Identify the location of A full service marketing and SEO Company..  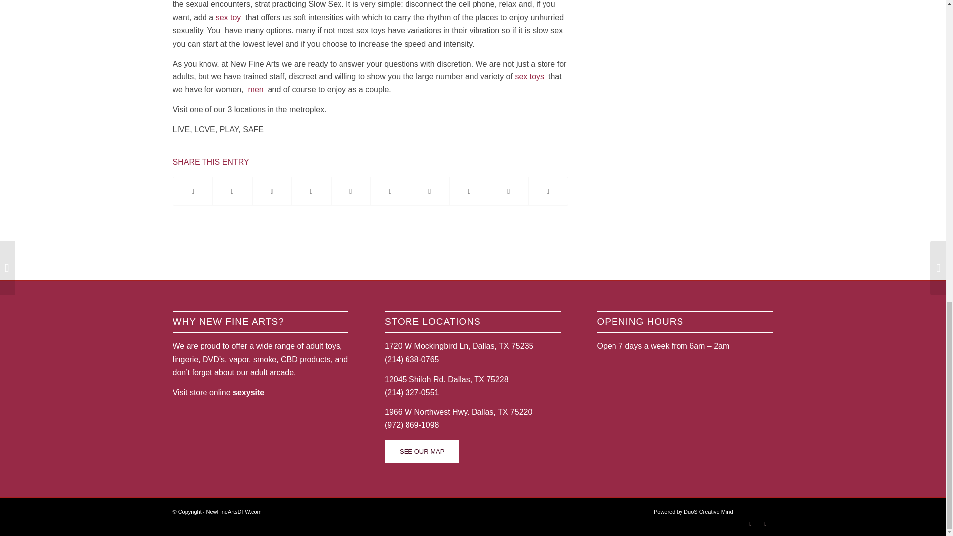
(693, 511).